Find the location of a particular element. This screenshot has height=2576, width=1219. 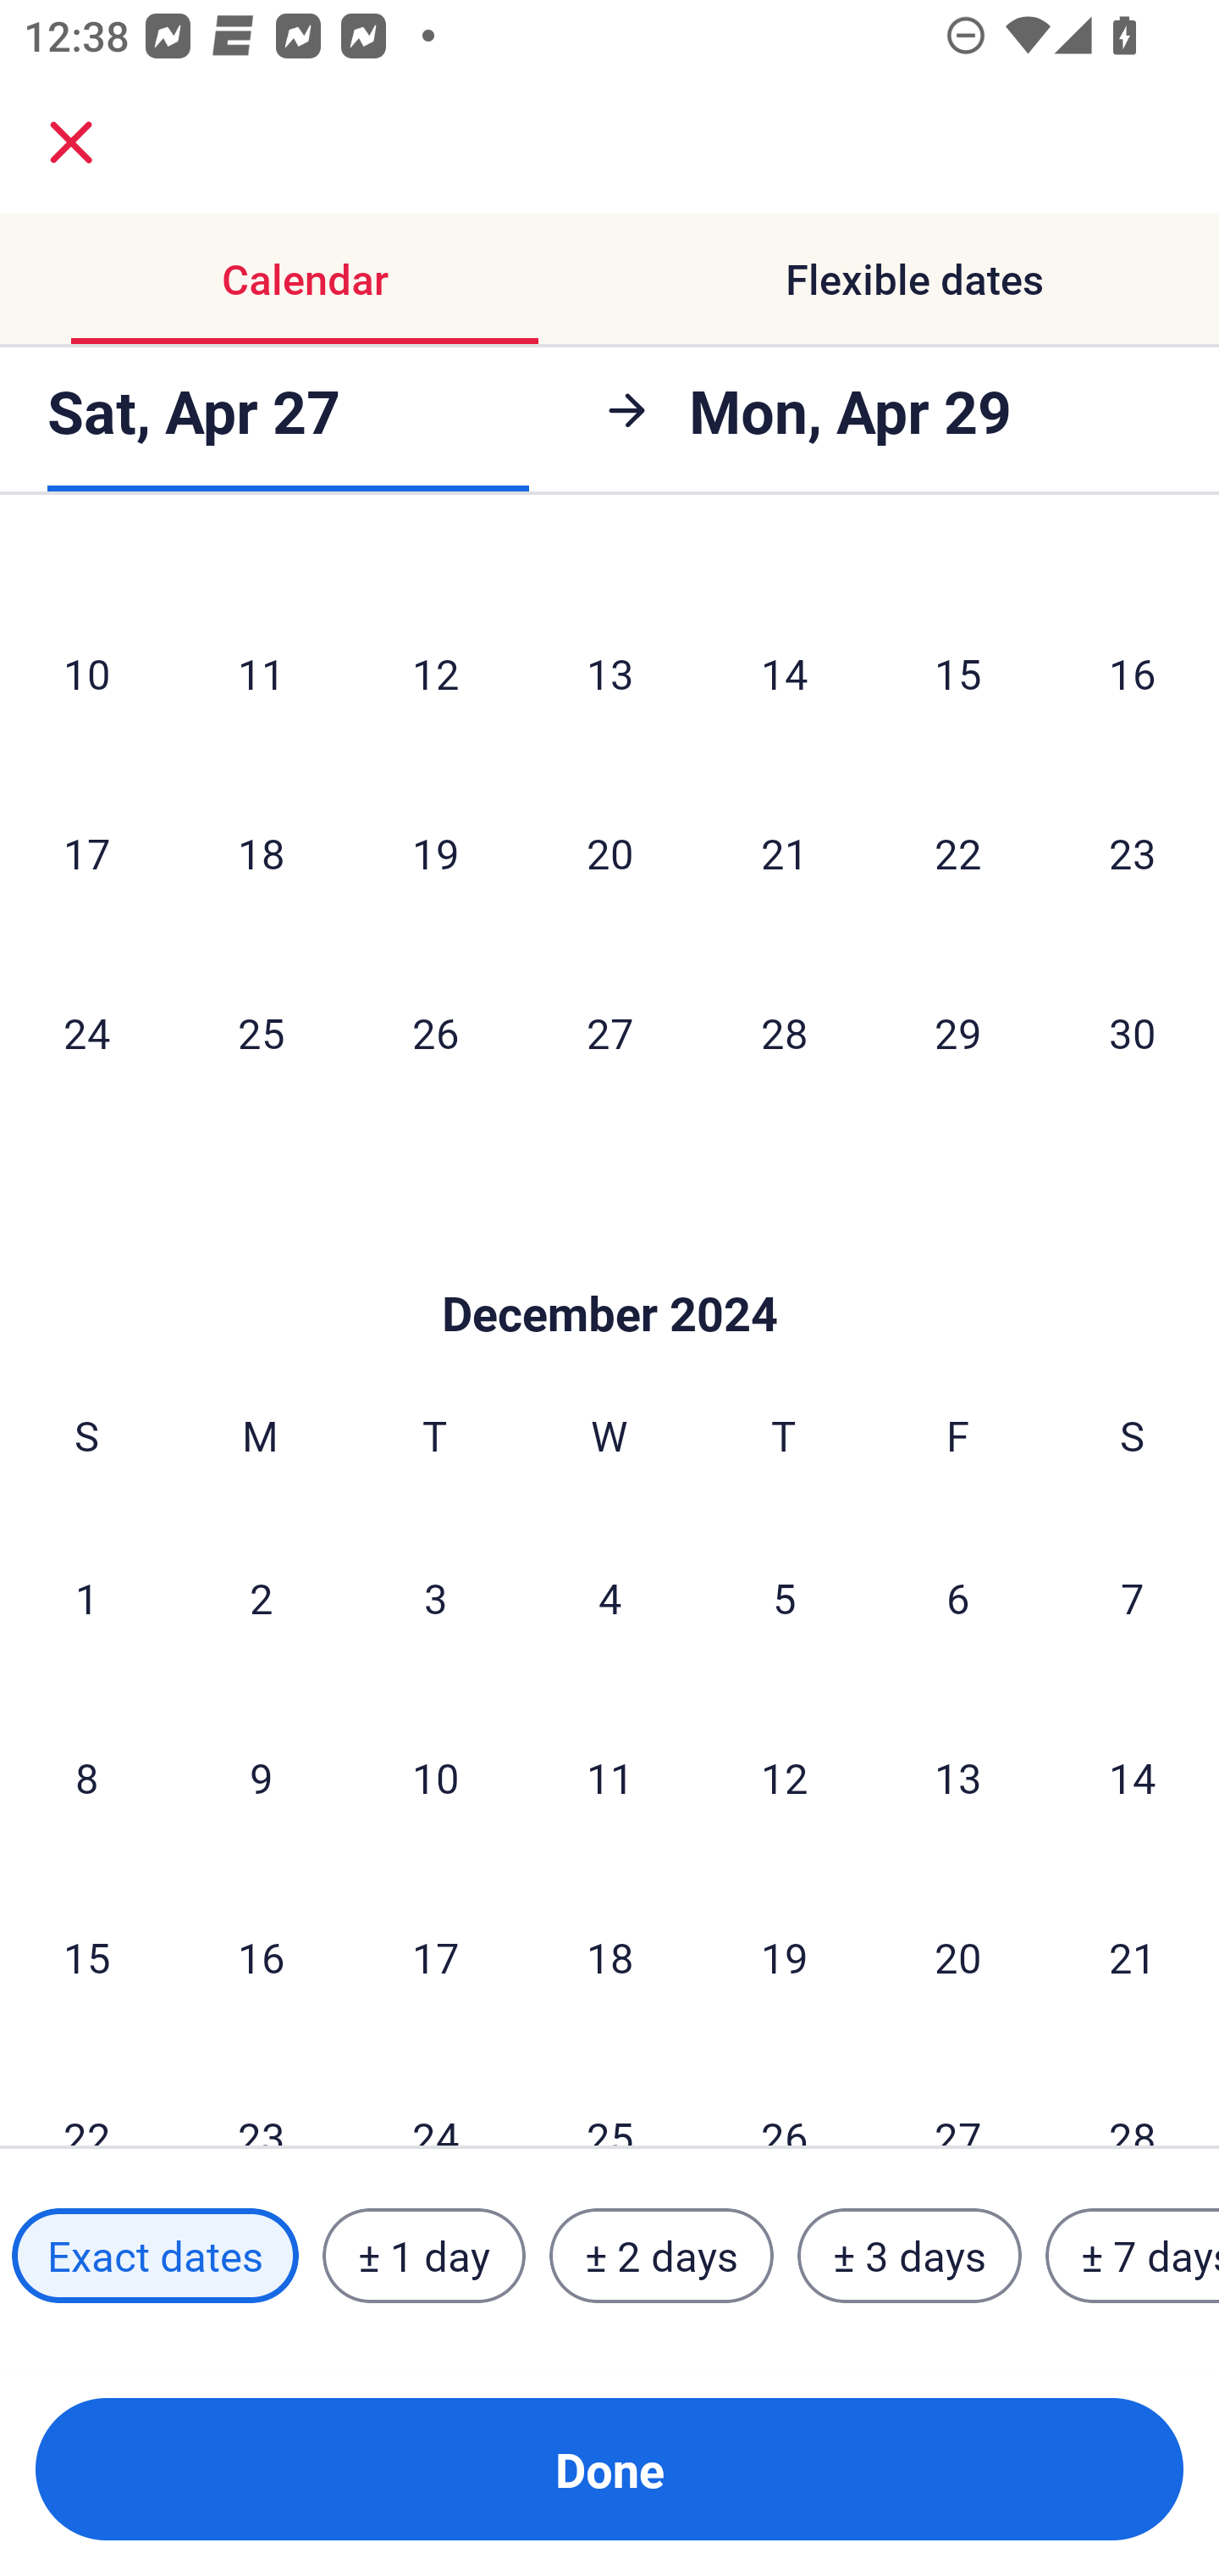

11 Wednesday, December 11, 2024 is located at coordinates (609, 1777).